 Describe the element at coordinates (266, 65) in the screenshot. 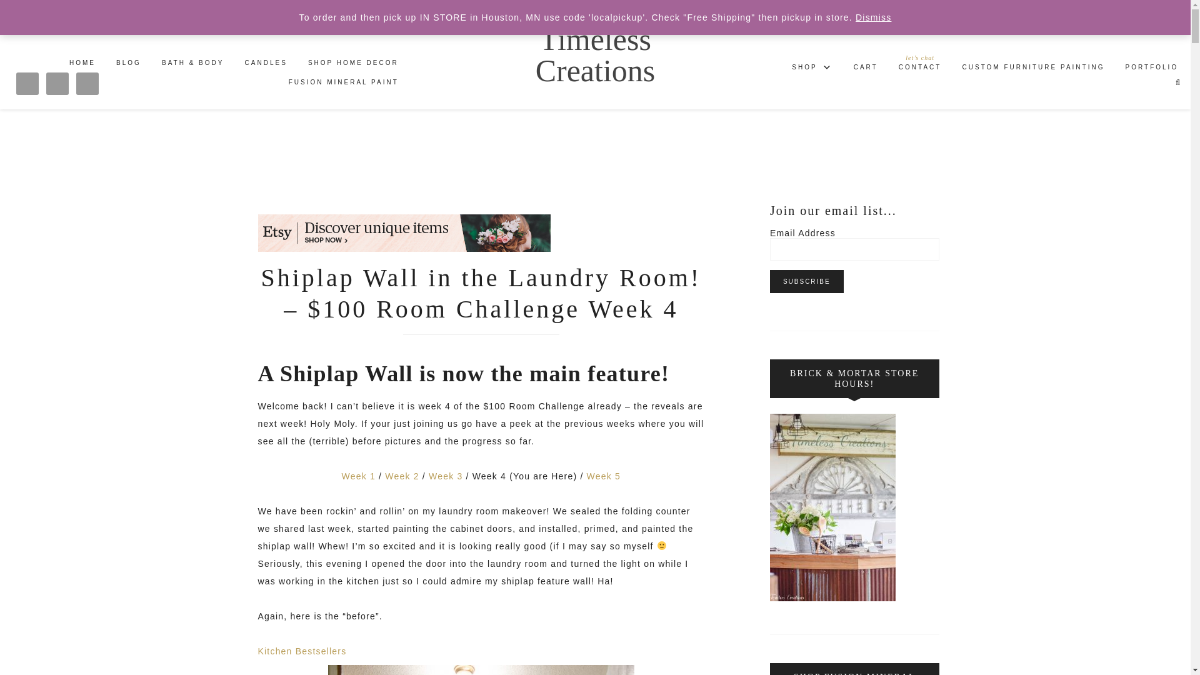

I see `CANDLES` at that location.